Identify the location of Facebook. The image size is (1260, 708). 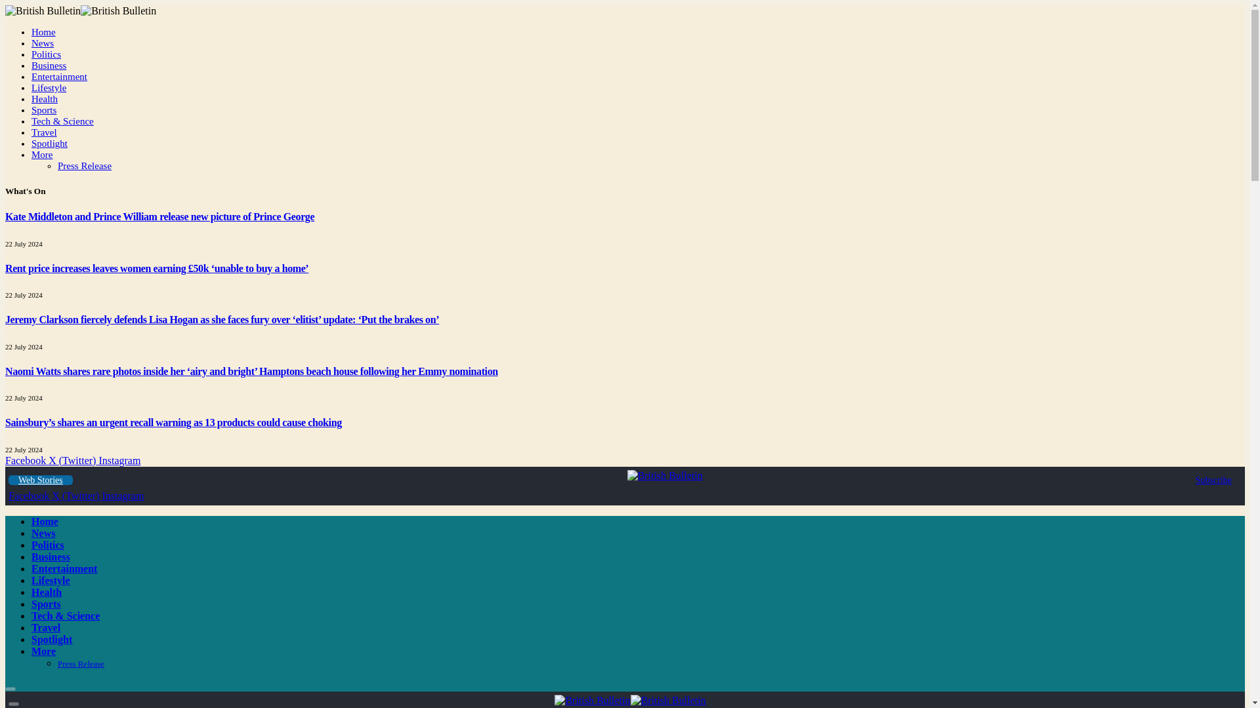
(30, 496).